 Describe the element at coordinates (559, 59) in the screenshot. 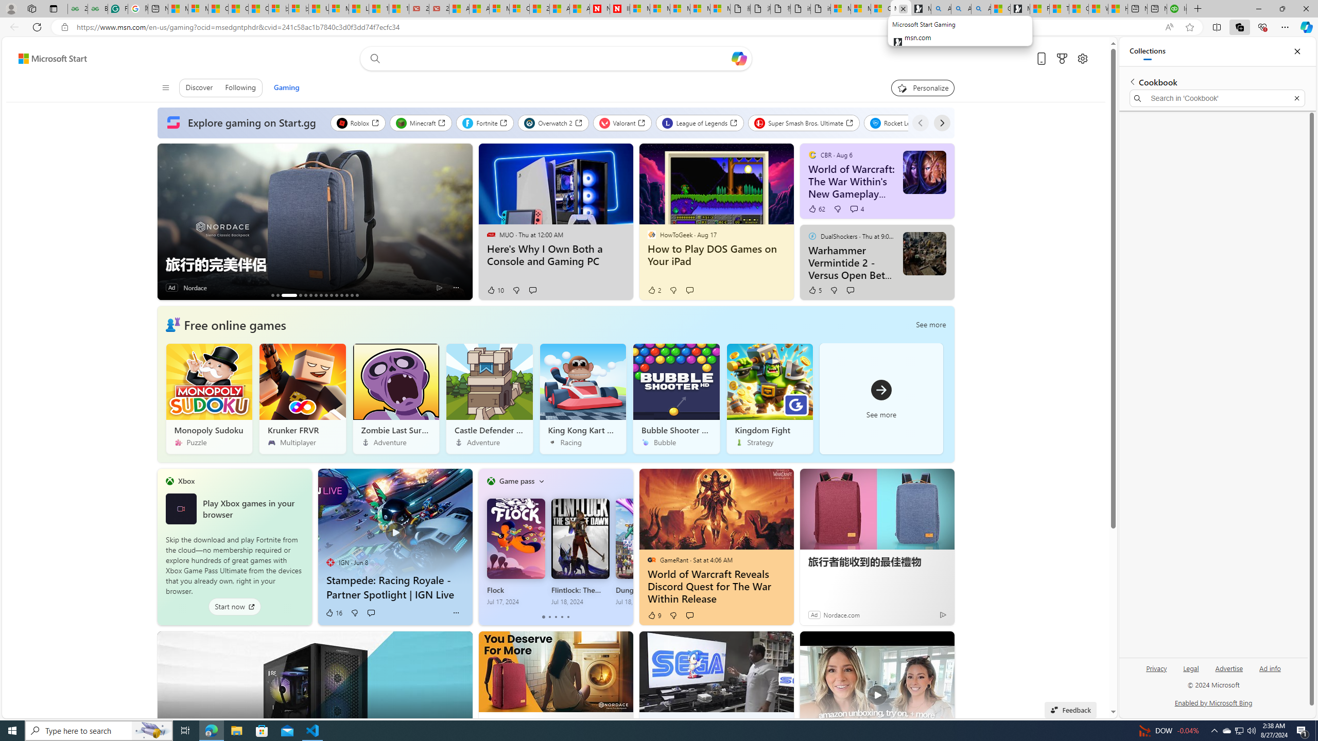

I see `Enter your search term` at that location.